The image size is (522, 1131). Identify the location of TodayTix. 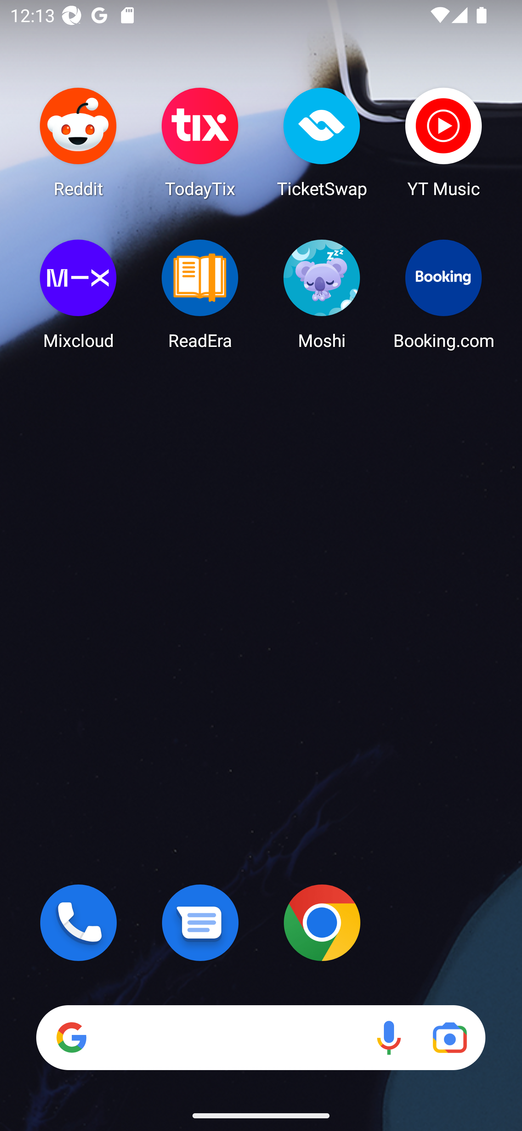
(200, 142).